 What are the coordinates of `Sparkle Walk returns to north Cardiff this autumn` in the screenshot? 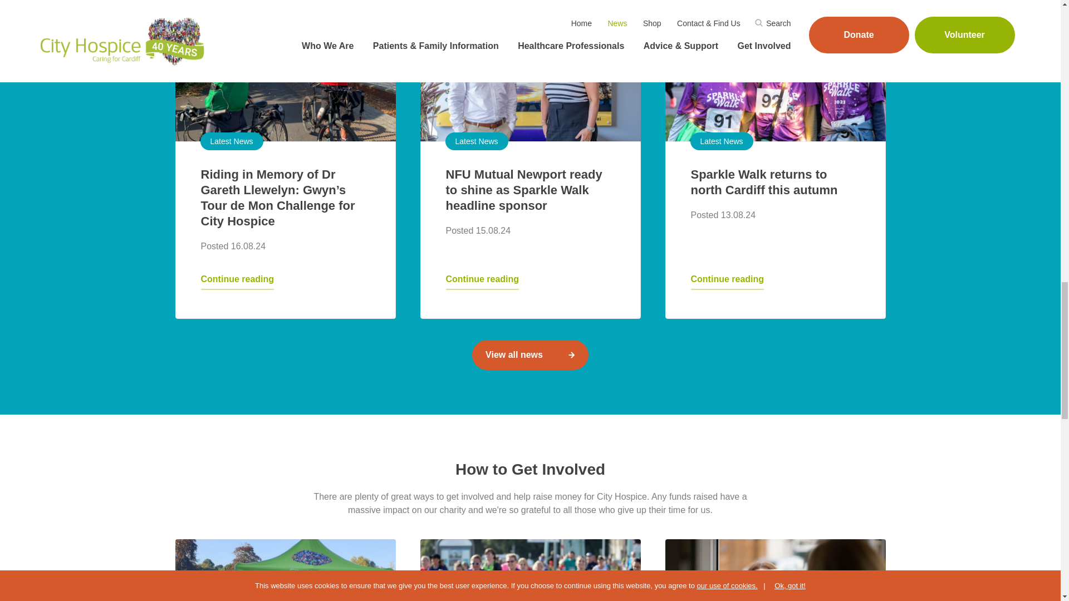 It's located at (775, 70).